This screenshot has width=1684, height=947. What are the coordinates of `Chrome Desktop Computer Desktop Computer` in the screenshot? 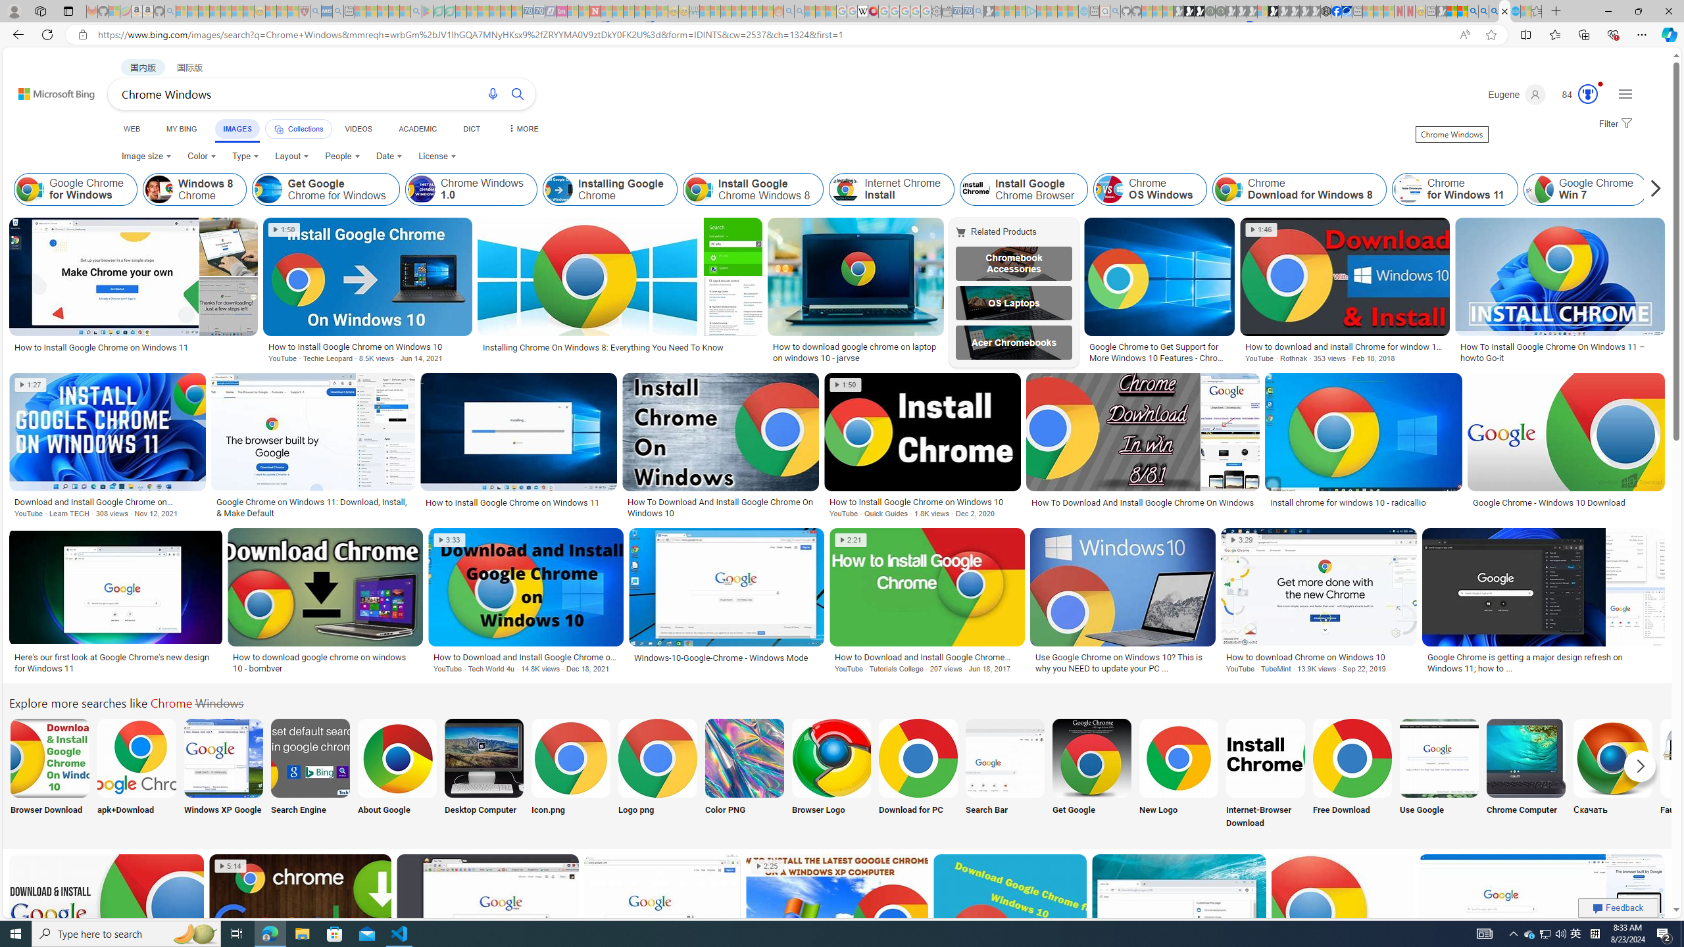 It's located at (484, 775).